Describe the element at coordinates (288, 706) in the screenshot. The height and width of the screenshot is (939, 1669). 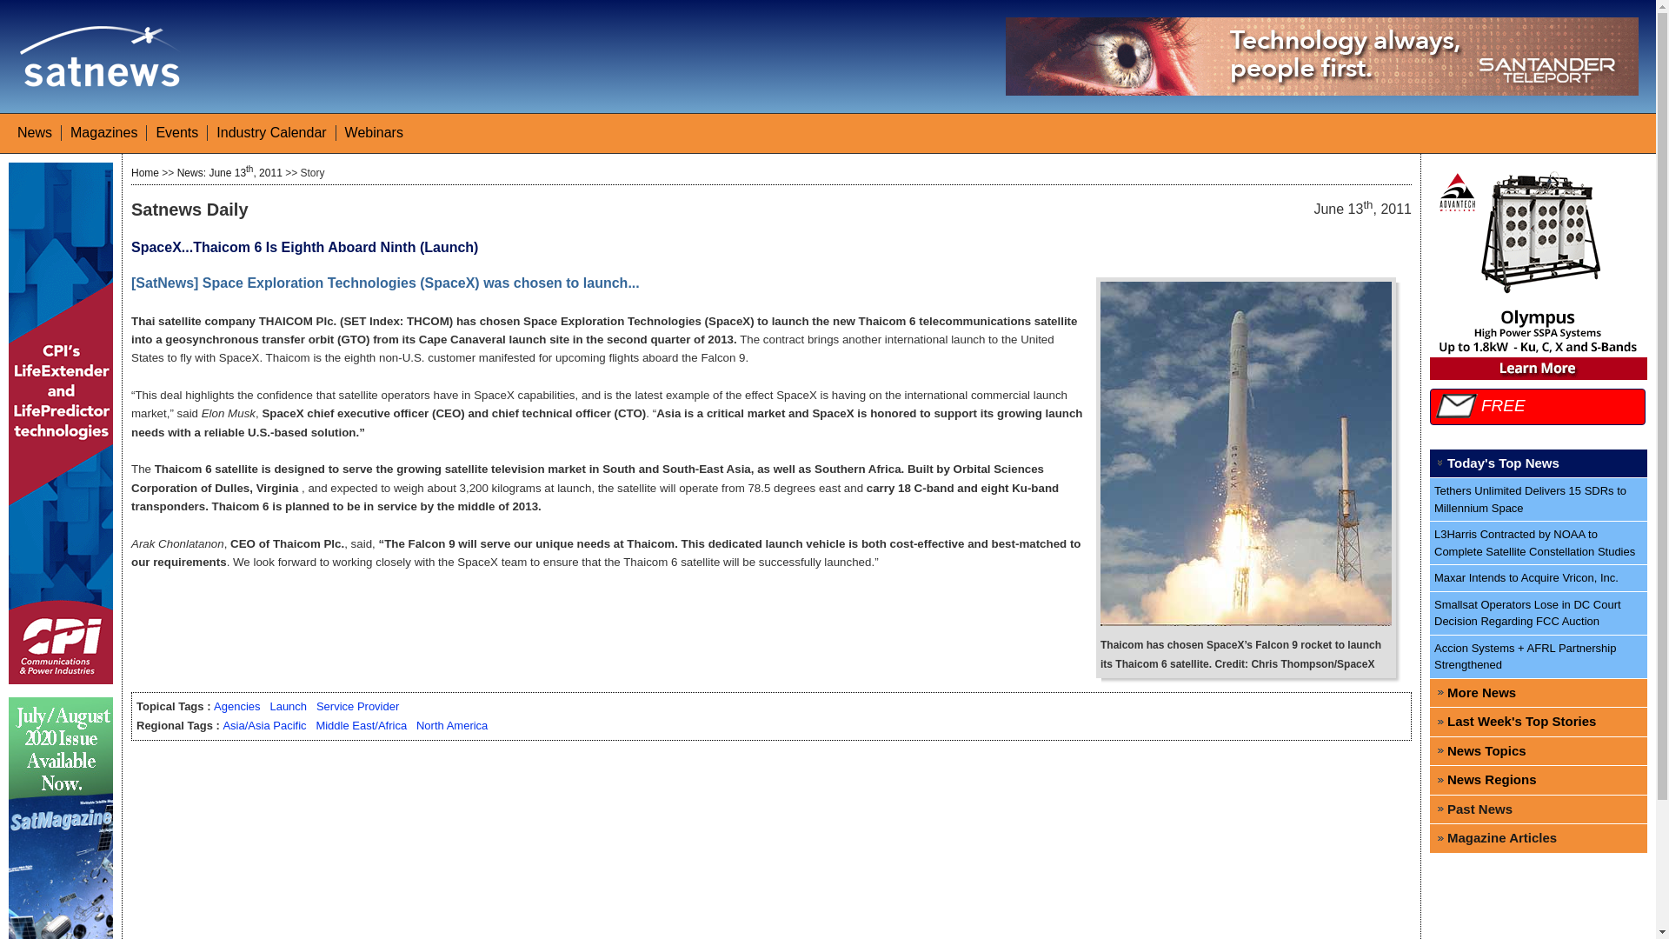
I see `Launch` at that location.